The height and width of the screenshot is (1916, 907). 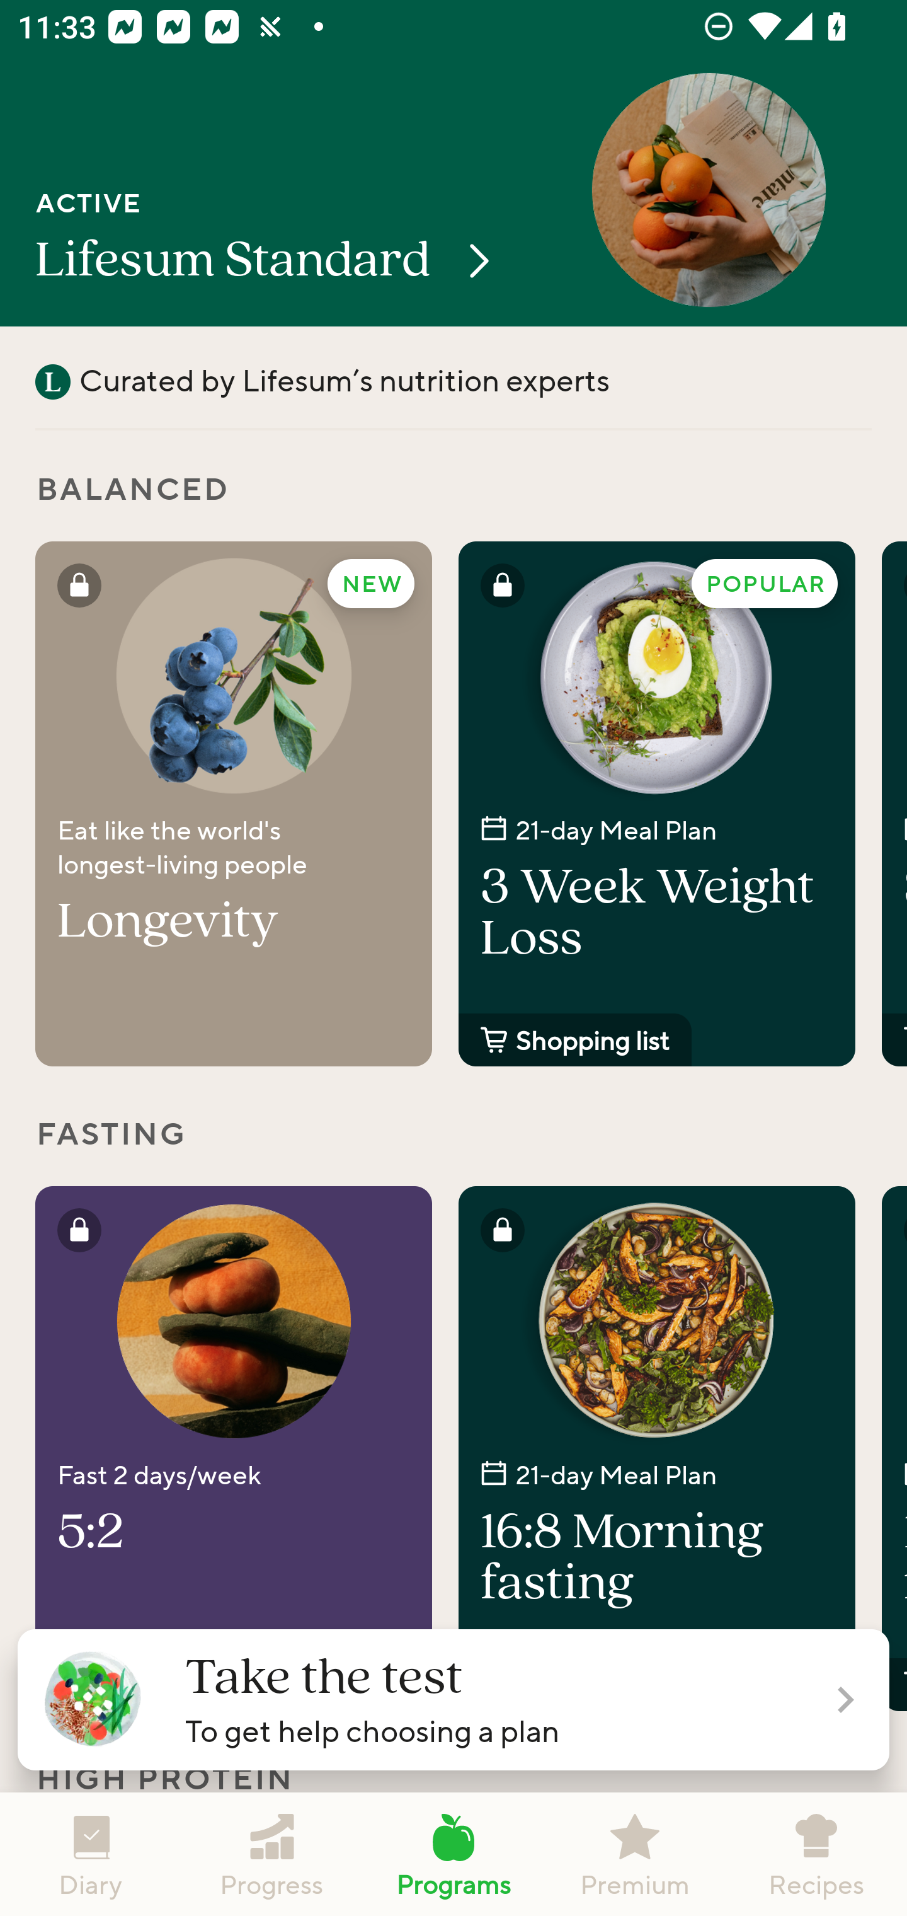 I want to click on Premium, so click(x=635, y=1854).